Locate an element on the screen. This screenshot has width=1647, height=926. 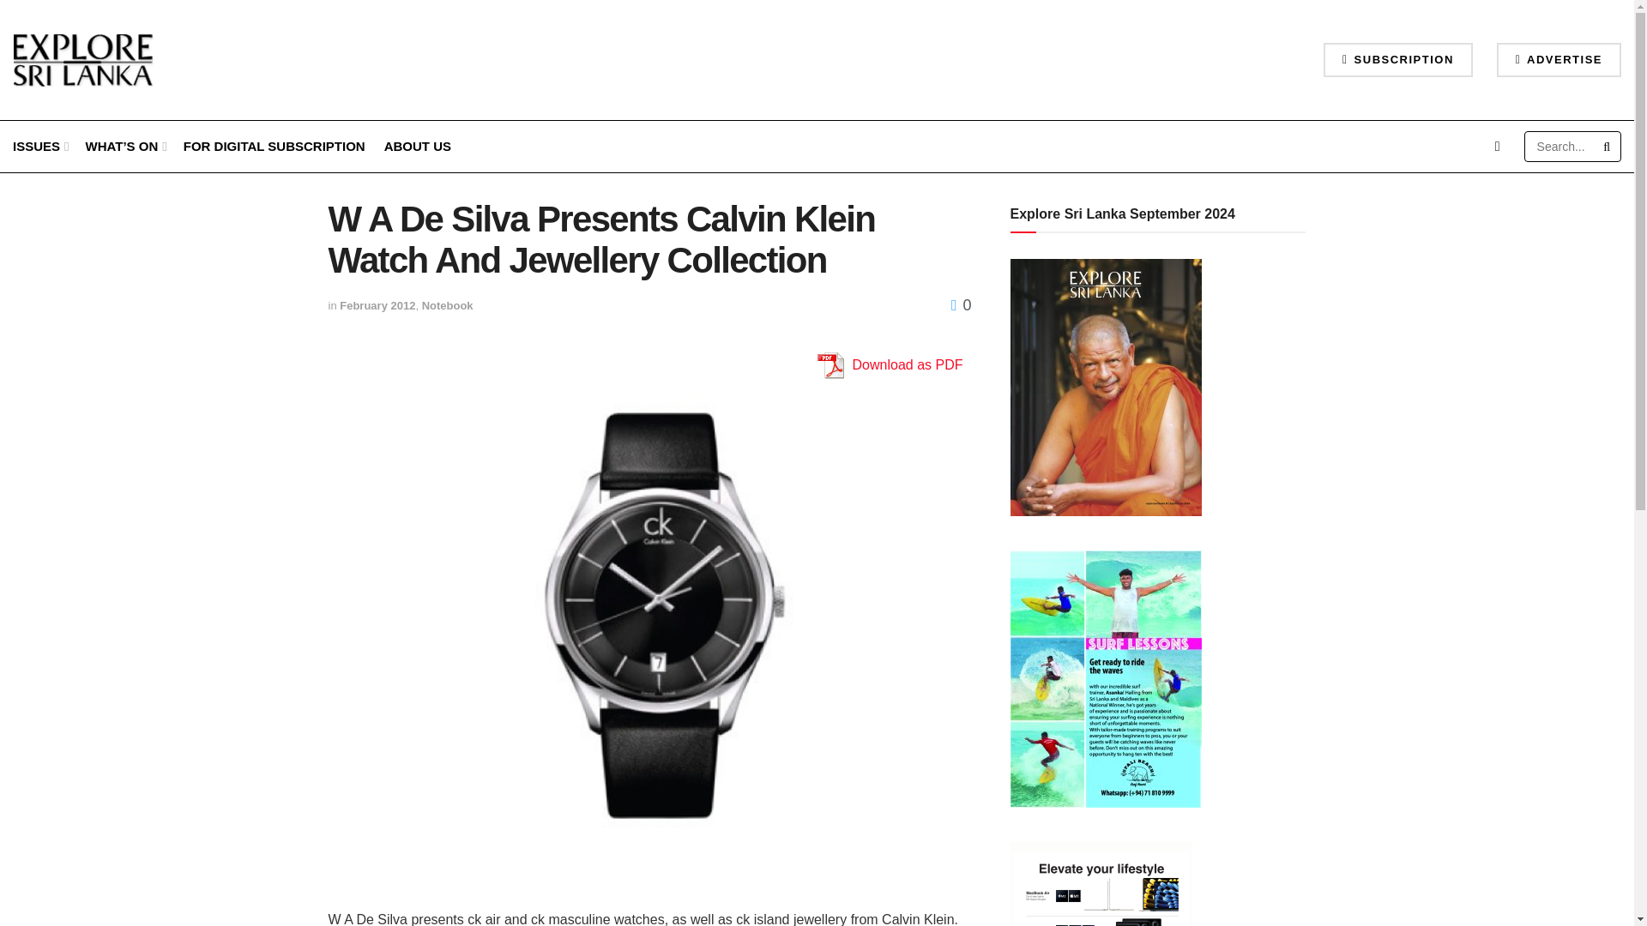
View PDF is located at coordinates (830, 365).